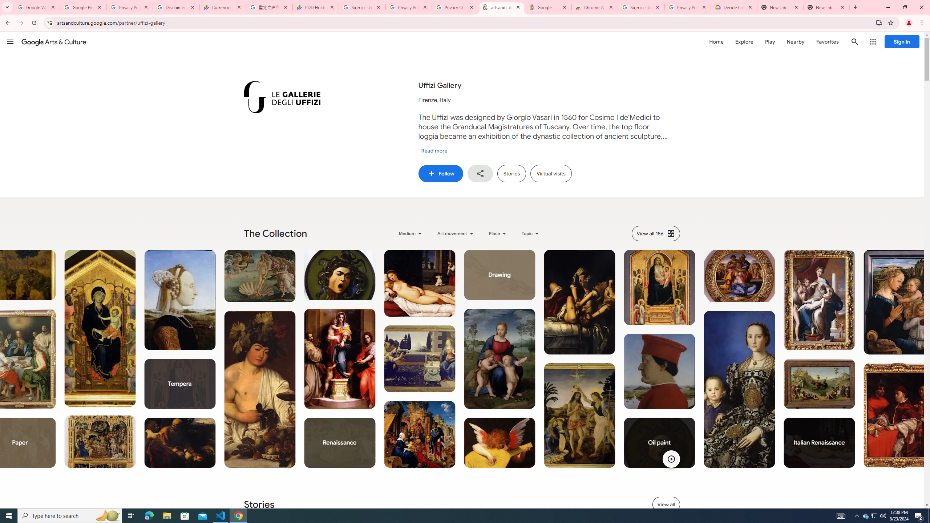  I want to click on Art movement, so click(456, 233).